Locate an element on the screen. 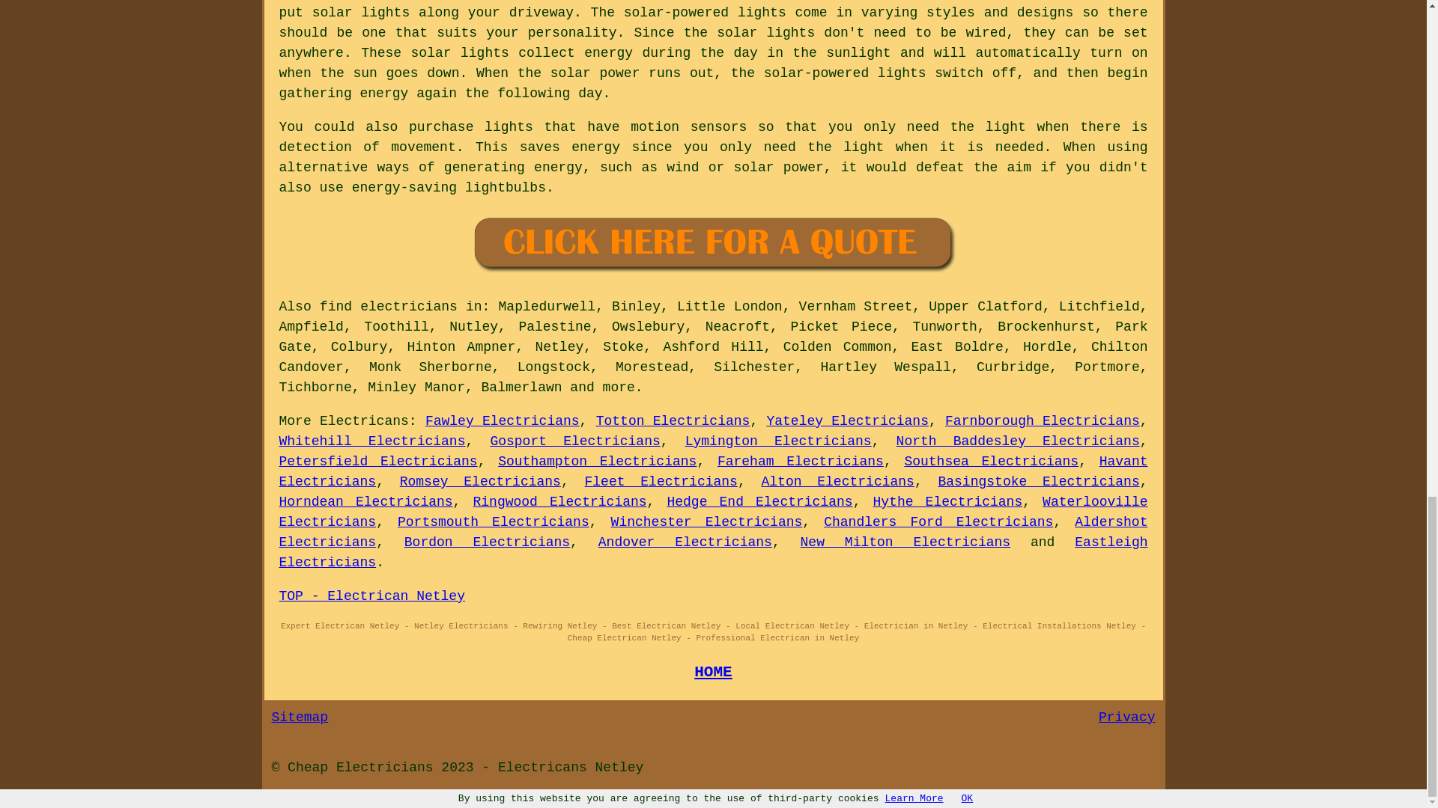 Image resolution: width=1438 pixels, height=808 pixels. Southsea Electricians is located at coordinates (992, 461).